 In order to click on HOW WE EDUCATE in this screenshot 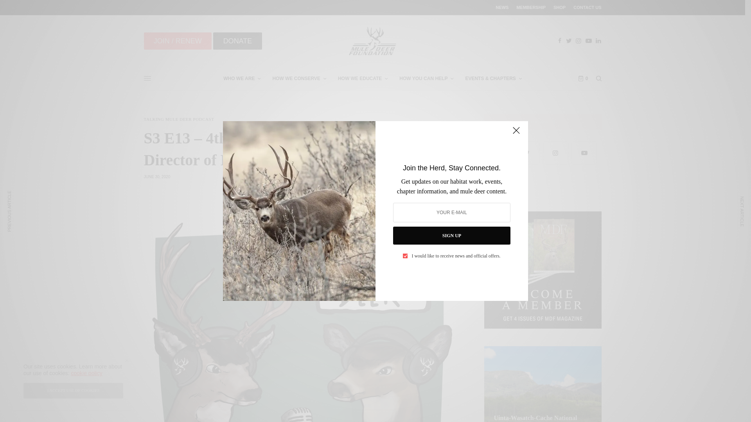, I will do `click(363, 78)`.